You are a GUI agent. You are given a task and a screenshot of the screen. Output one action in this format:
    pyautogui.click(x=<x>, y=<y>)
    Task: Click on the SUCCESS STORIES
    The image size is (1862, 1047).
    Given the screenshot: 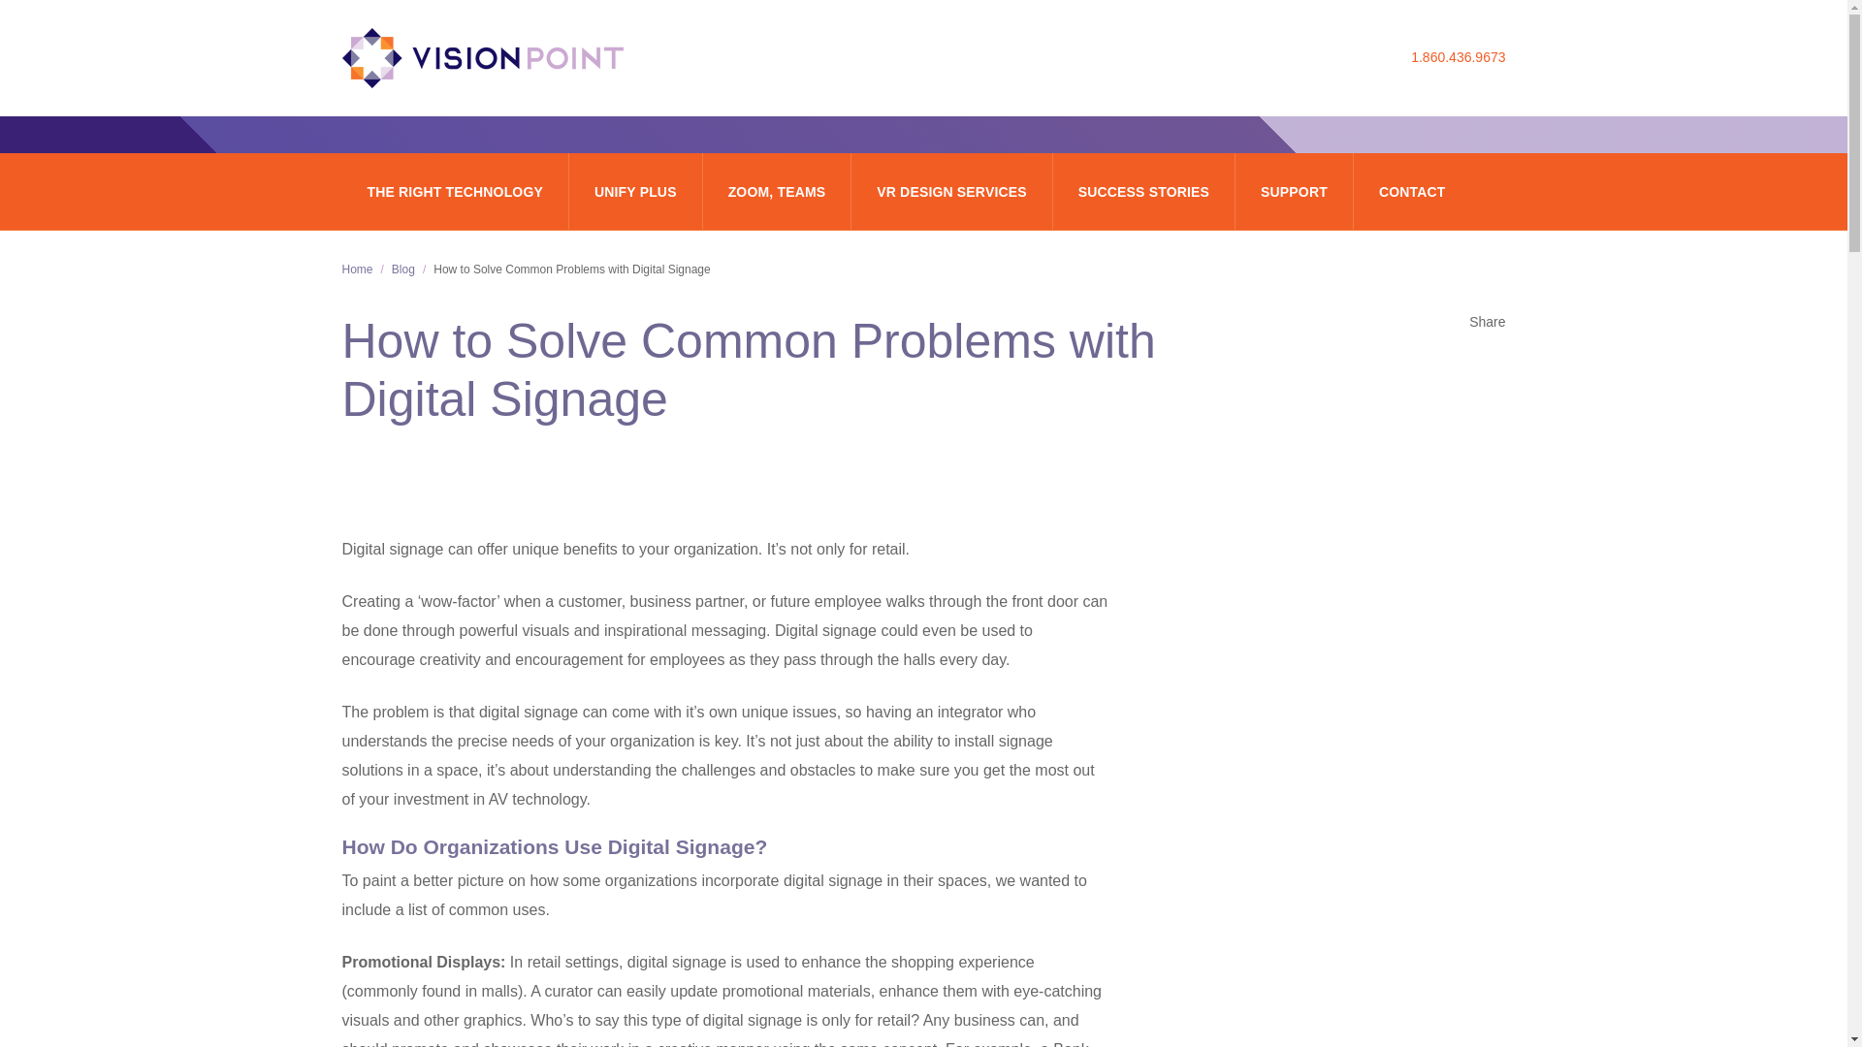 What is the action you would take?
    pyautogui.click(x=1144, y=191)
    